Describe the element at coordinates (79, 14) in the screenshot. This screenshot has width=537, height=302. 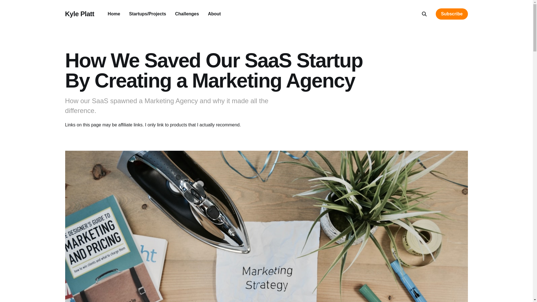
I see `Kyle Platt` at that location.